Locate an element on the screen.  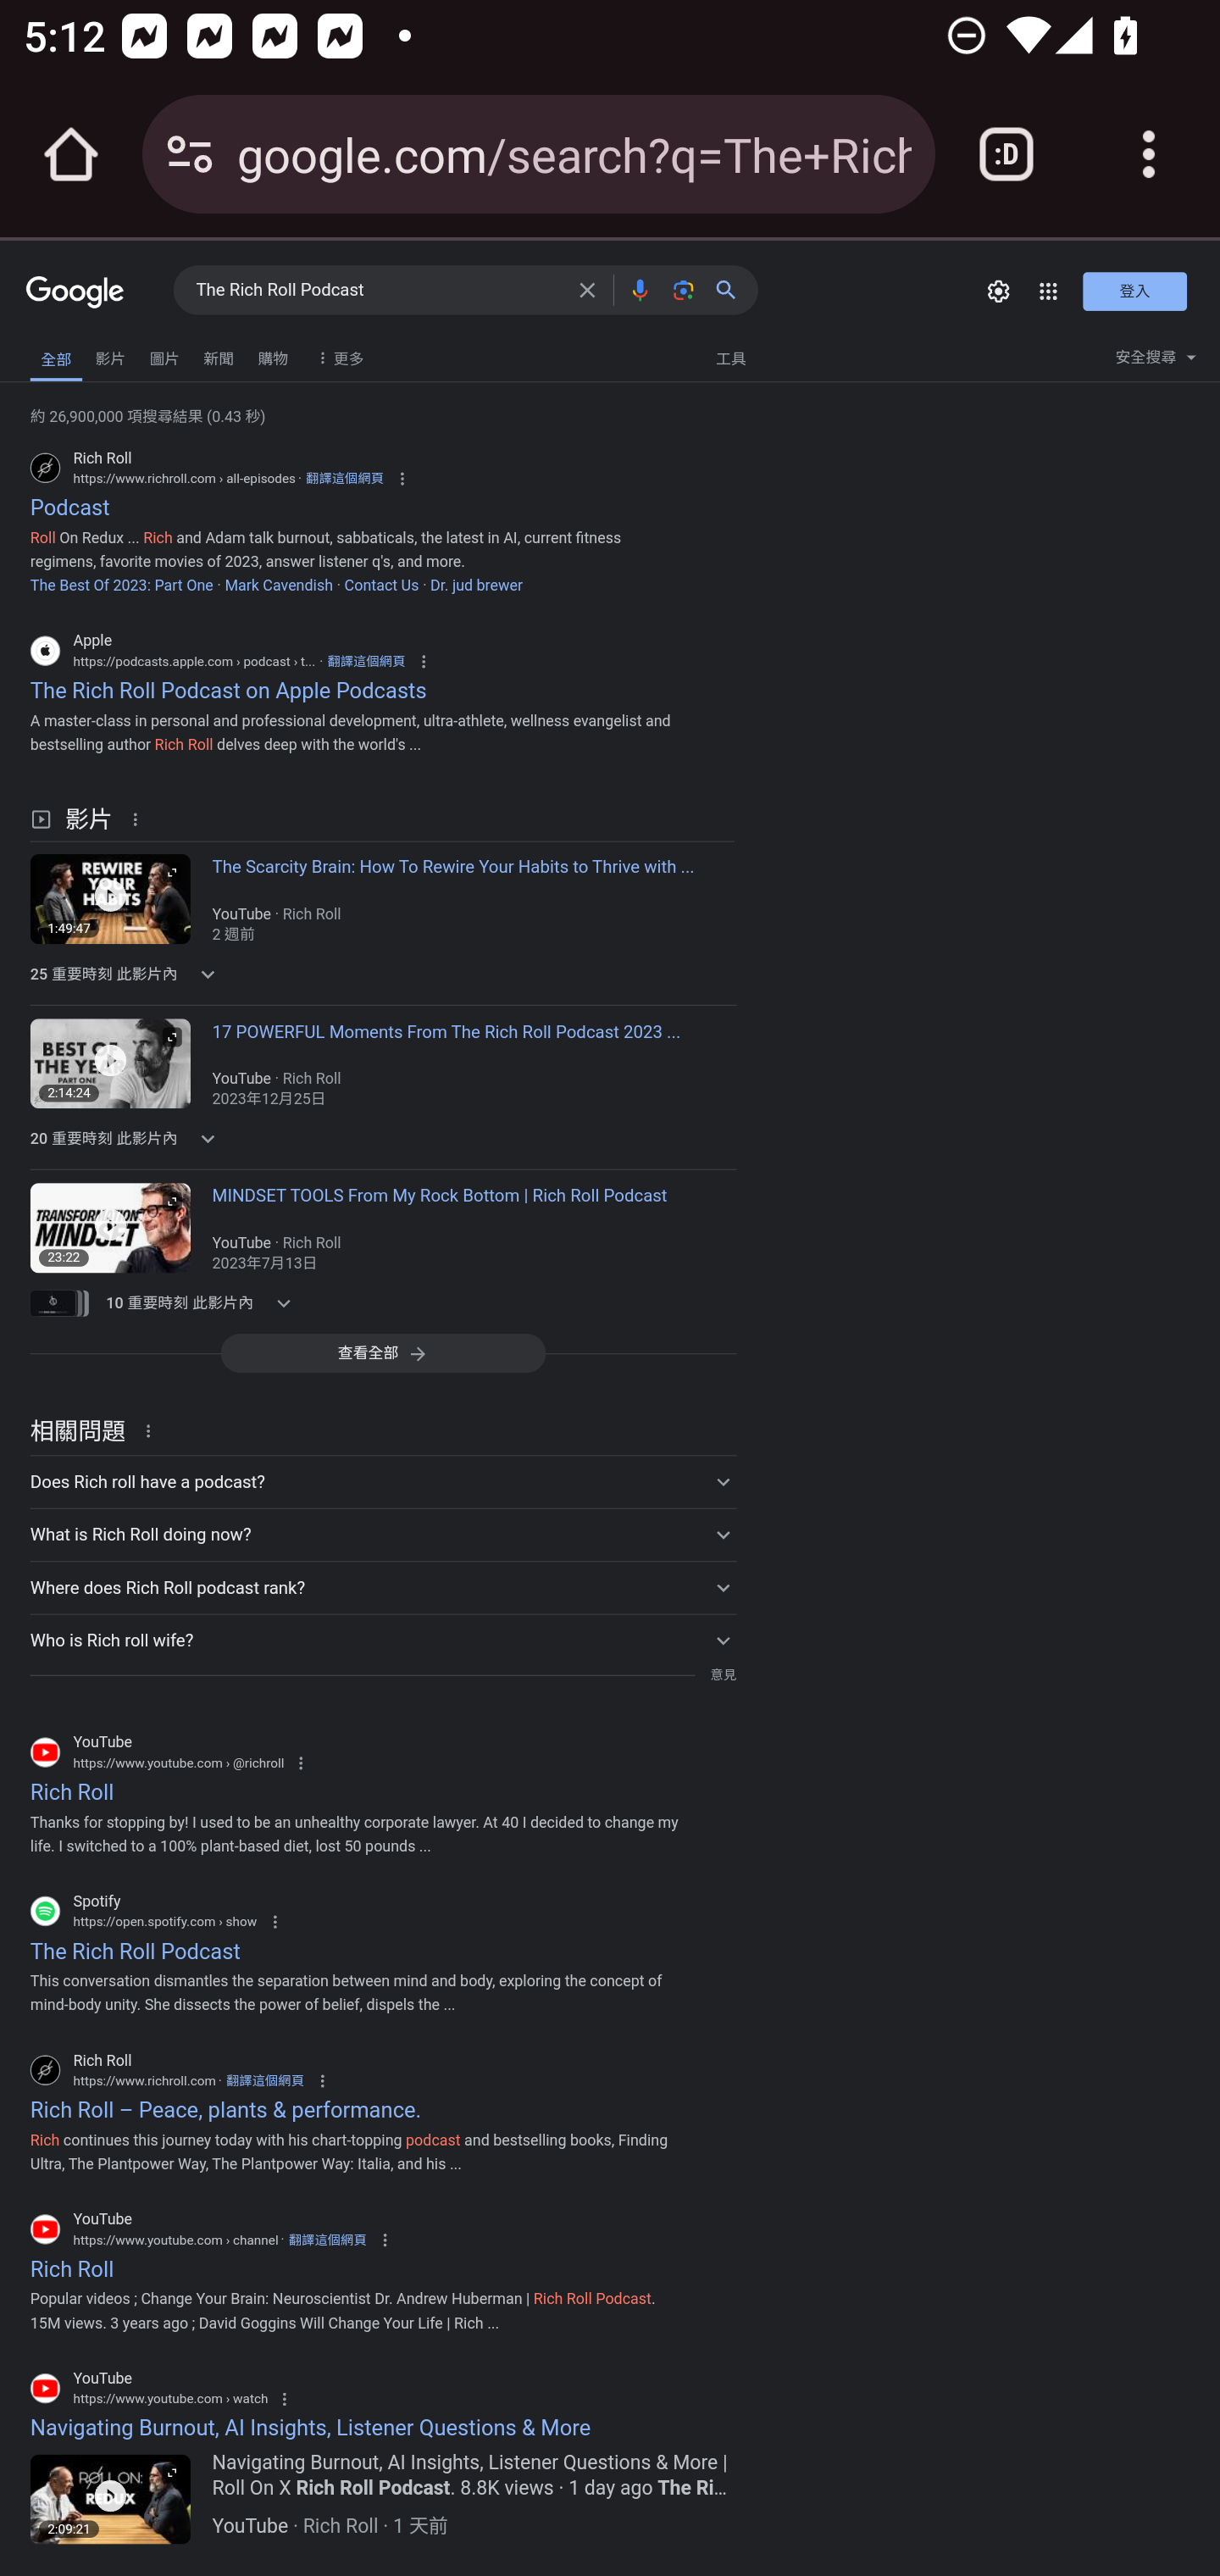
工具 is located at coordinates (730, 356).